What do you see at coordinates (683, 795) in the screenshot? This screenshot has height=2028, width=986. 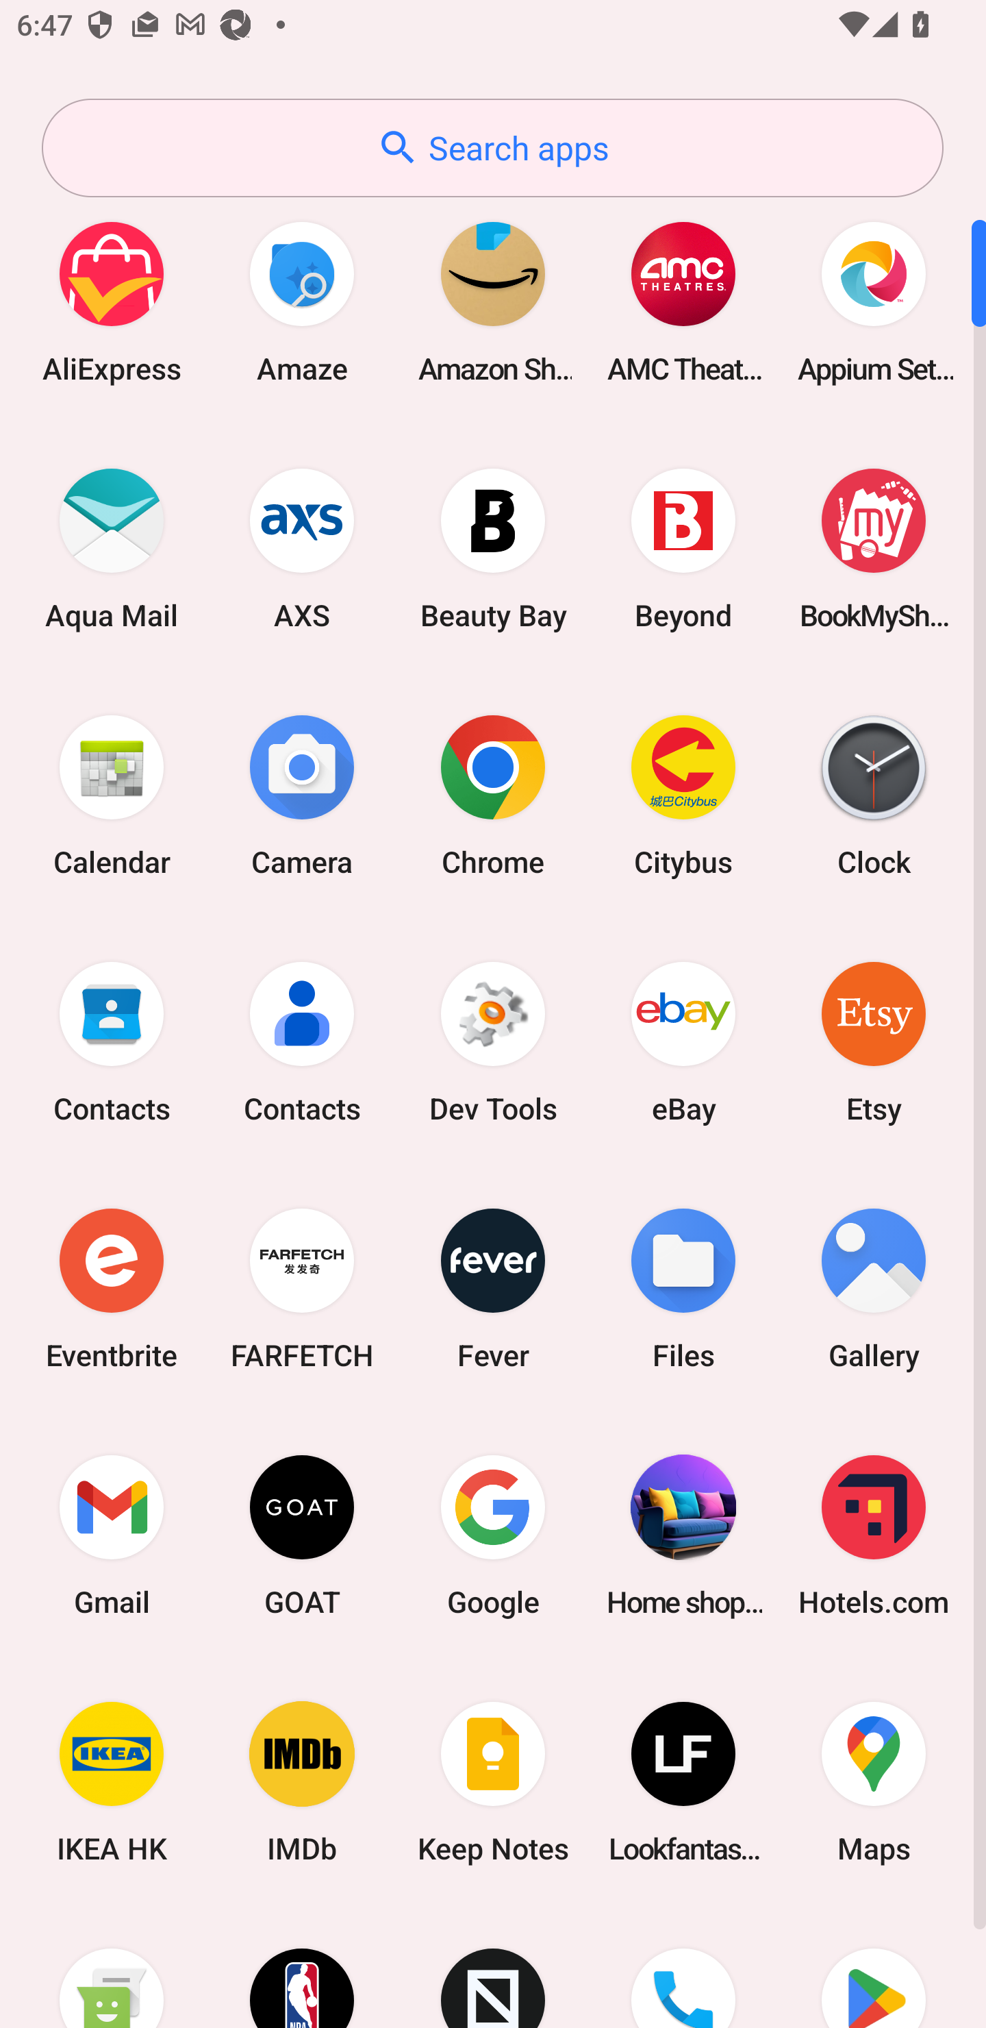 I see `Citybus` at bounding box center [683, 795].